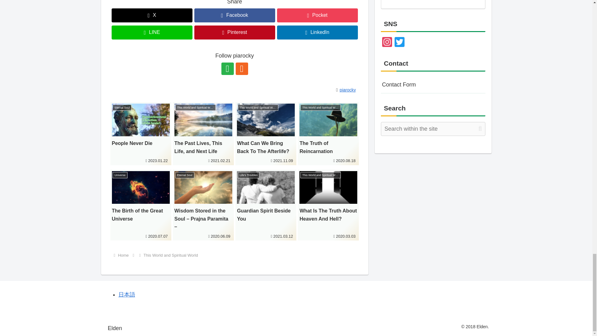  Describe the element at coordinates (317, 16) in the screenshot. I see `Pocket` at that location.